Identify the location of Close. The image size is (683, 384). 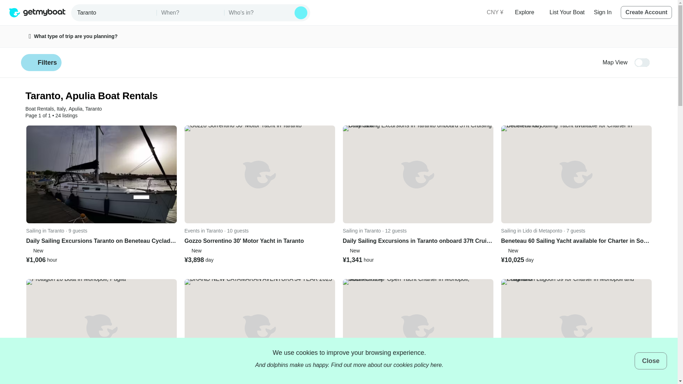
(651, 361).